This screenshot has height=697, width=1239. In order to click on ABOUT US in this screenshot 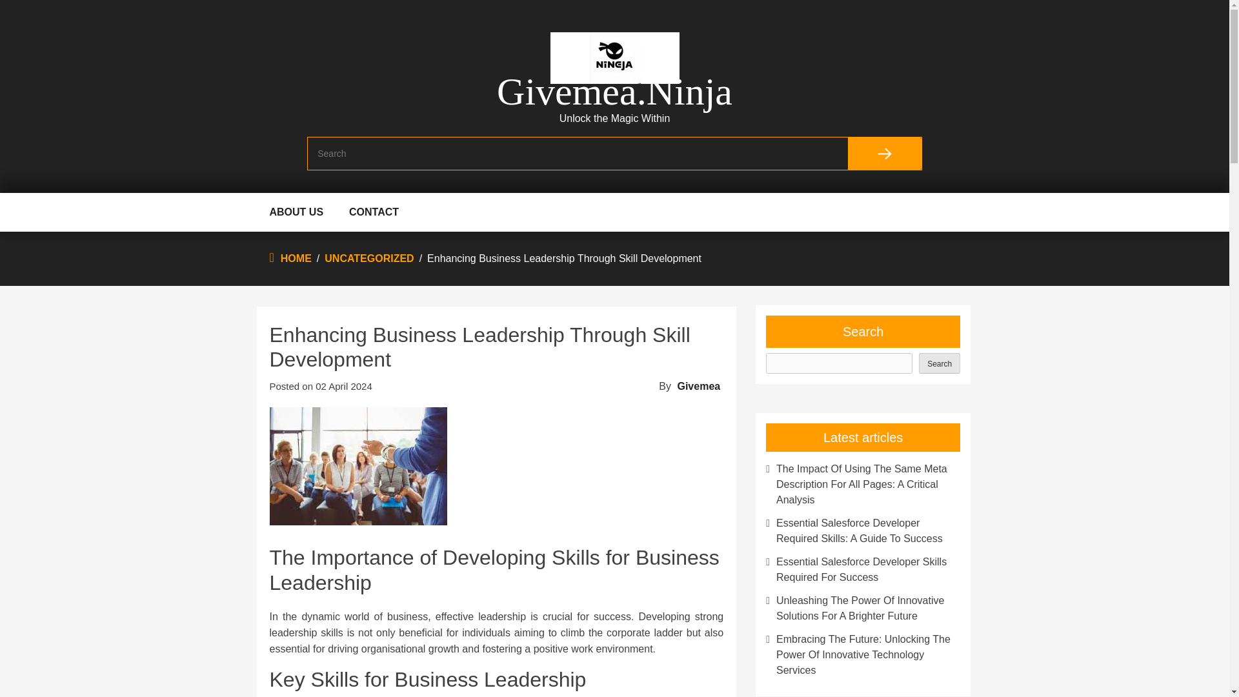, I will do `click(297, 212)`.